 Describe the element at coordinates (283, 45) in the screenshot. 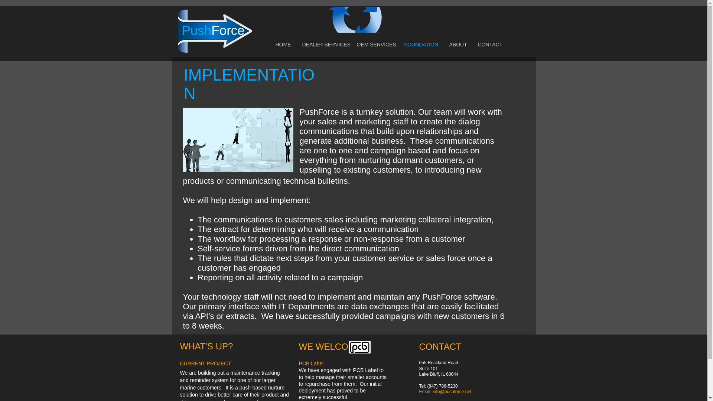

I see `HOME` at that location.